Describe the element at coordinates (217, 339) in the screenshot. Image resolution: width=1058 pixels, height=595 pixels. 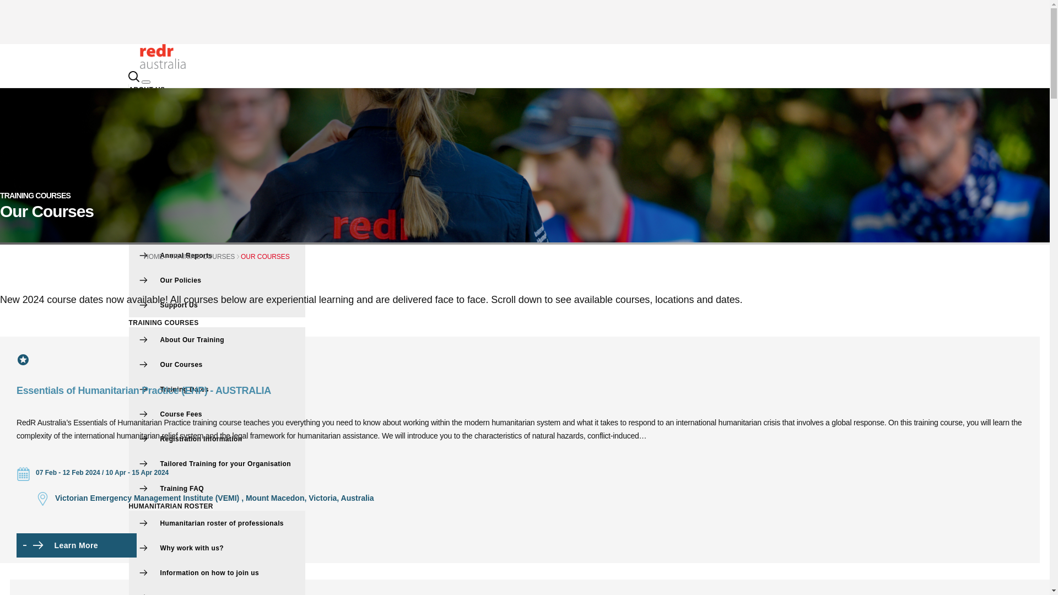
I see `About Our Training` at that location.